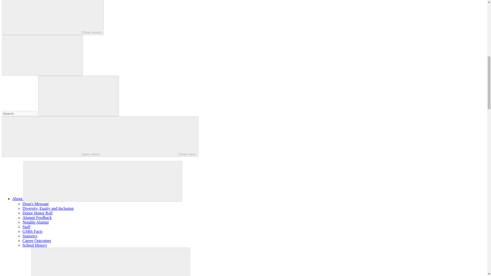 The image size is (491, 276). I want to click on Statistics, so click(30, 236).